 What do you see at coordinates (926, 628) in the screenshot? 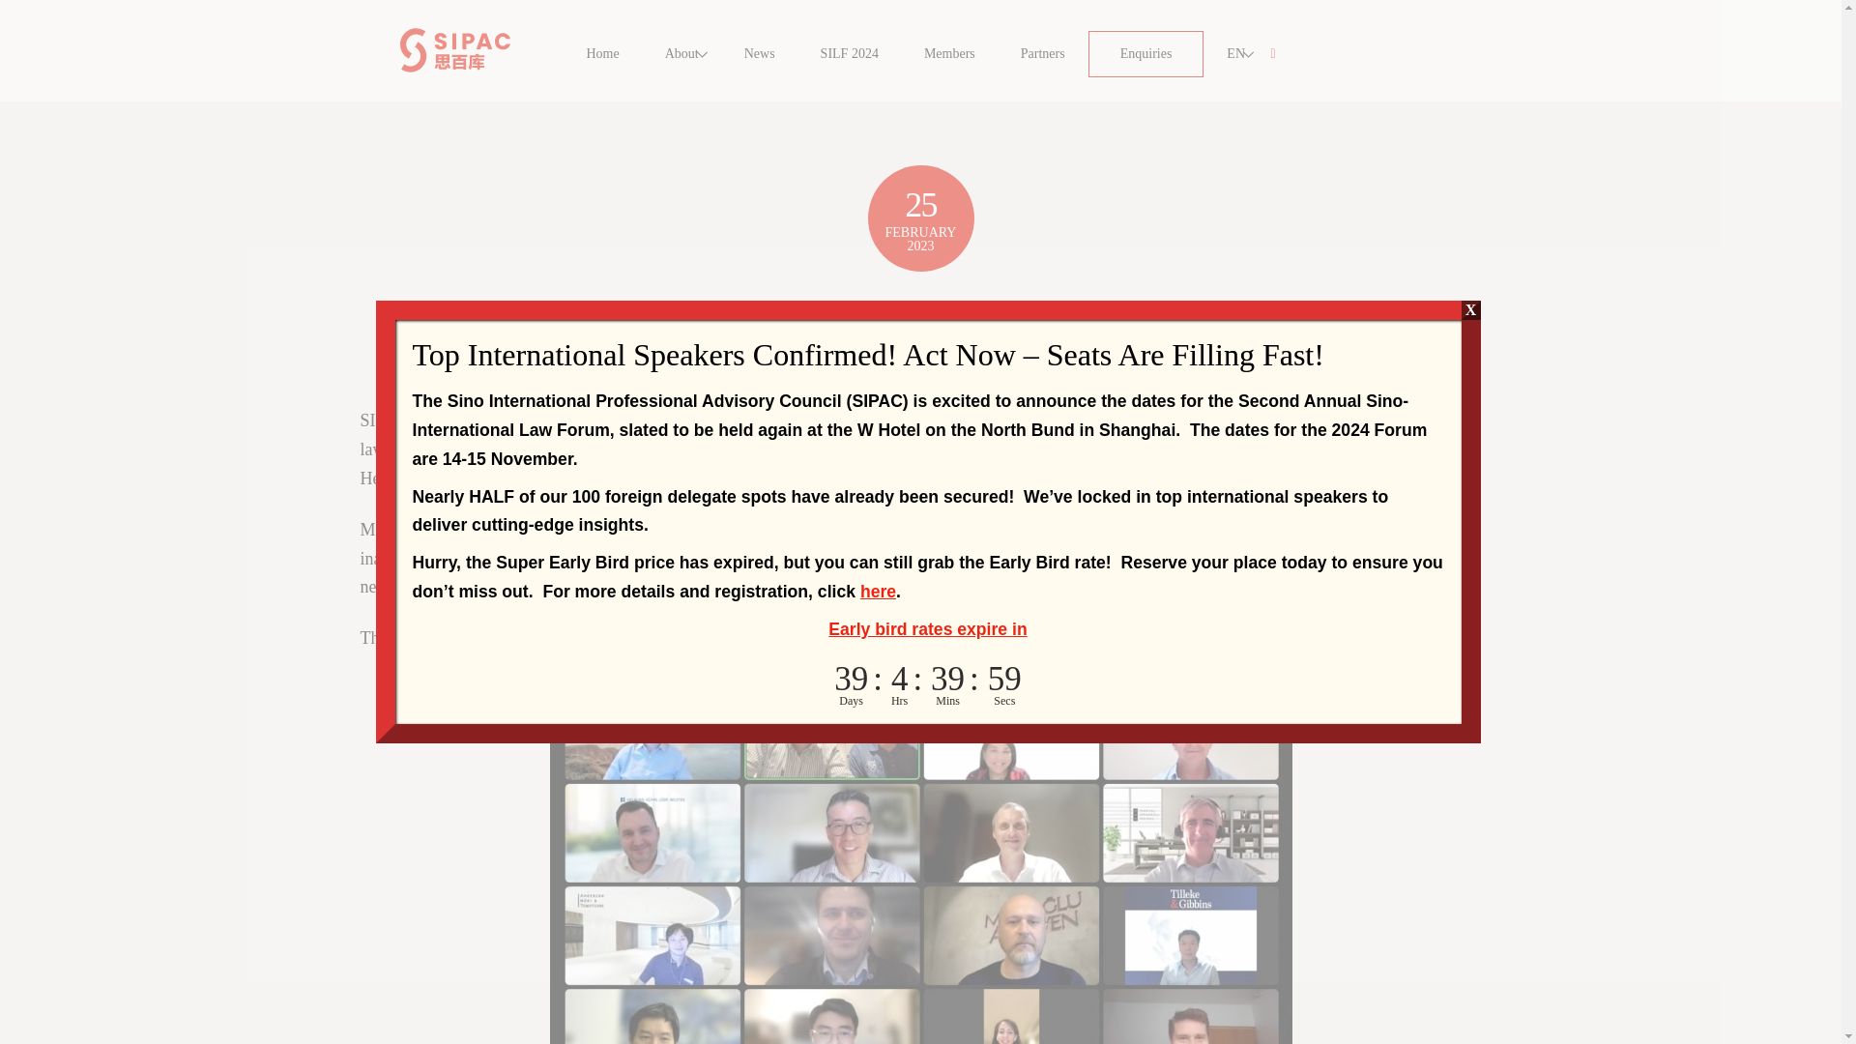
I see `About` at bounding box center [926, 628].